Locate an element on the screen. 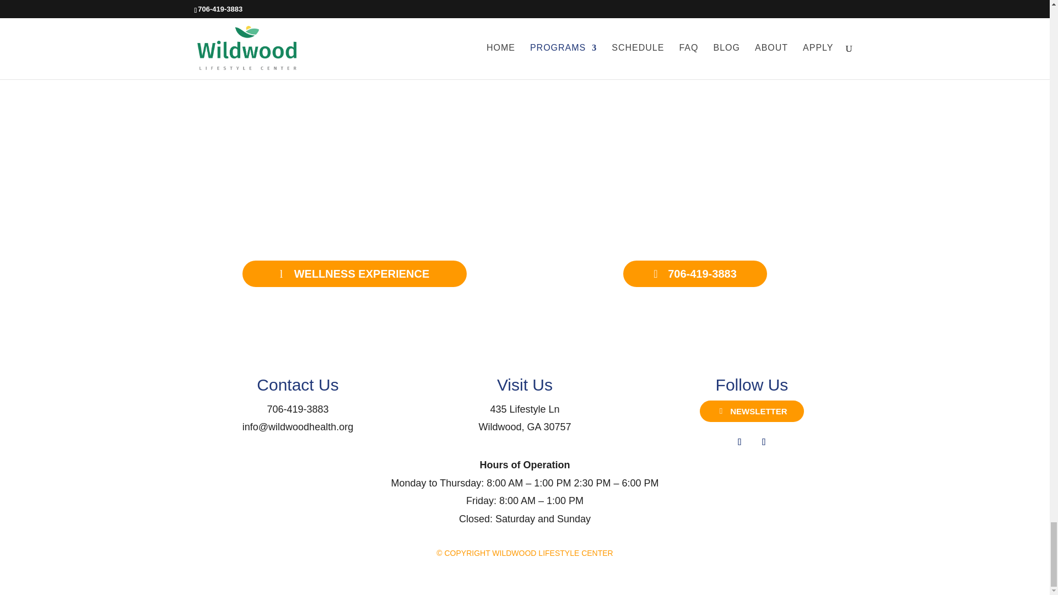  706-419-3883 is located at coordinates (297, 409).